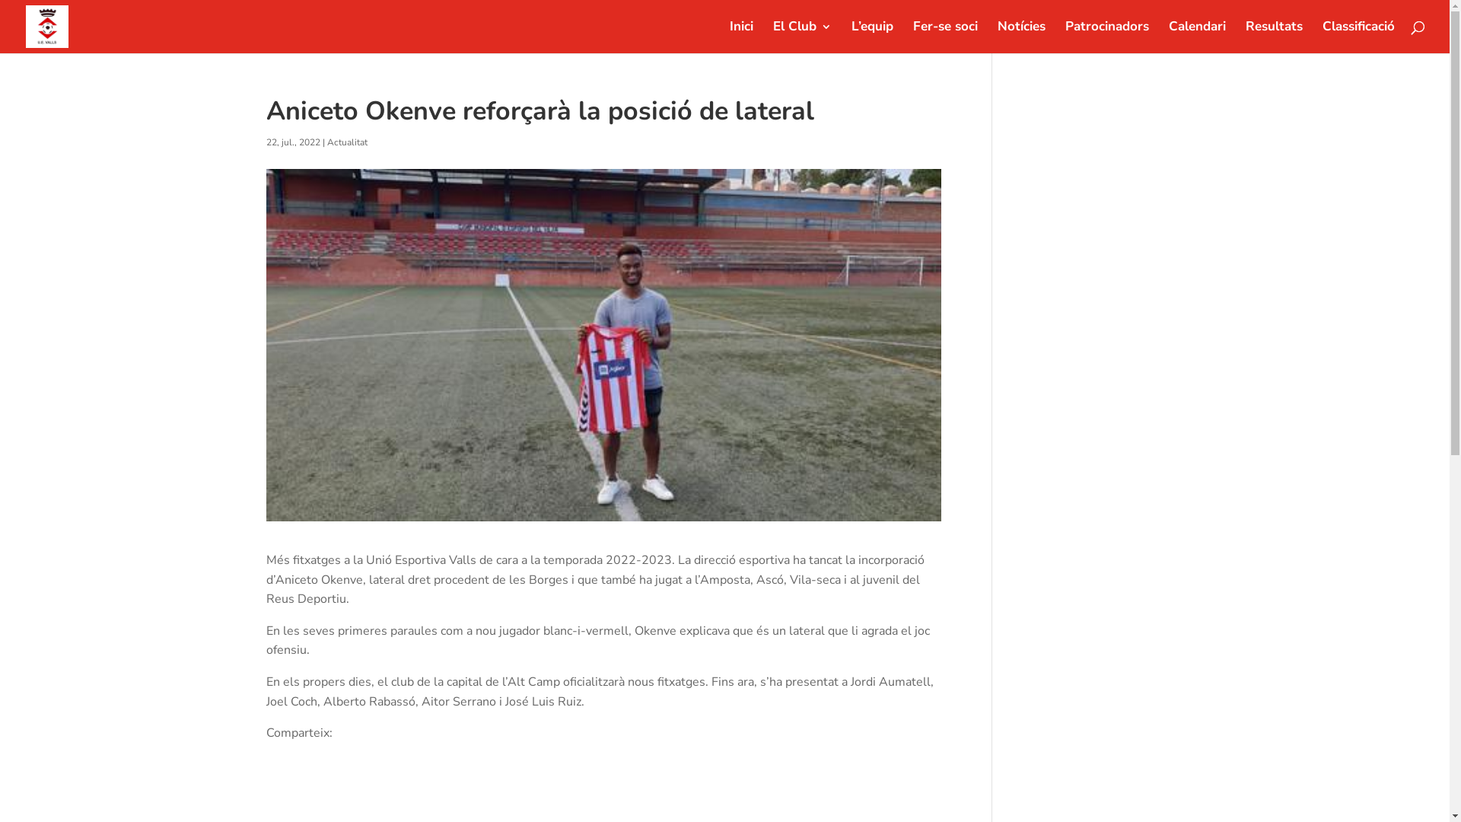  I want to click on Actualitat, so click(347, 142).